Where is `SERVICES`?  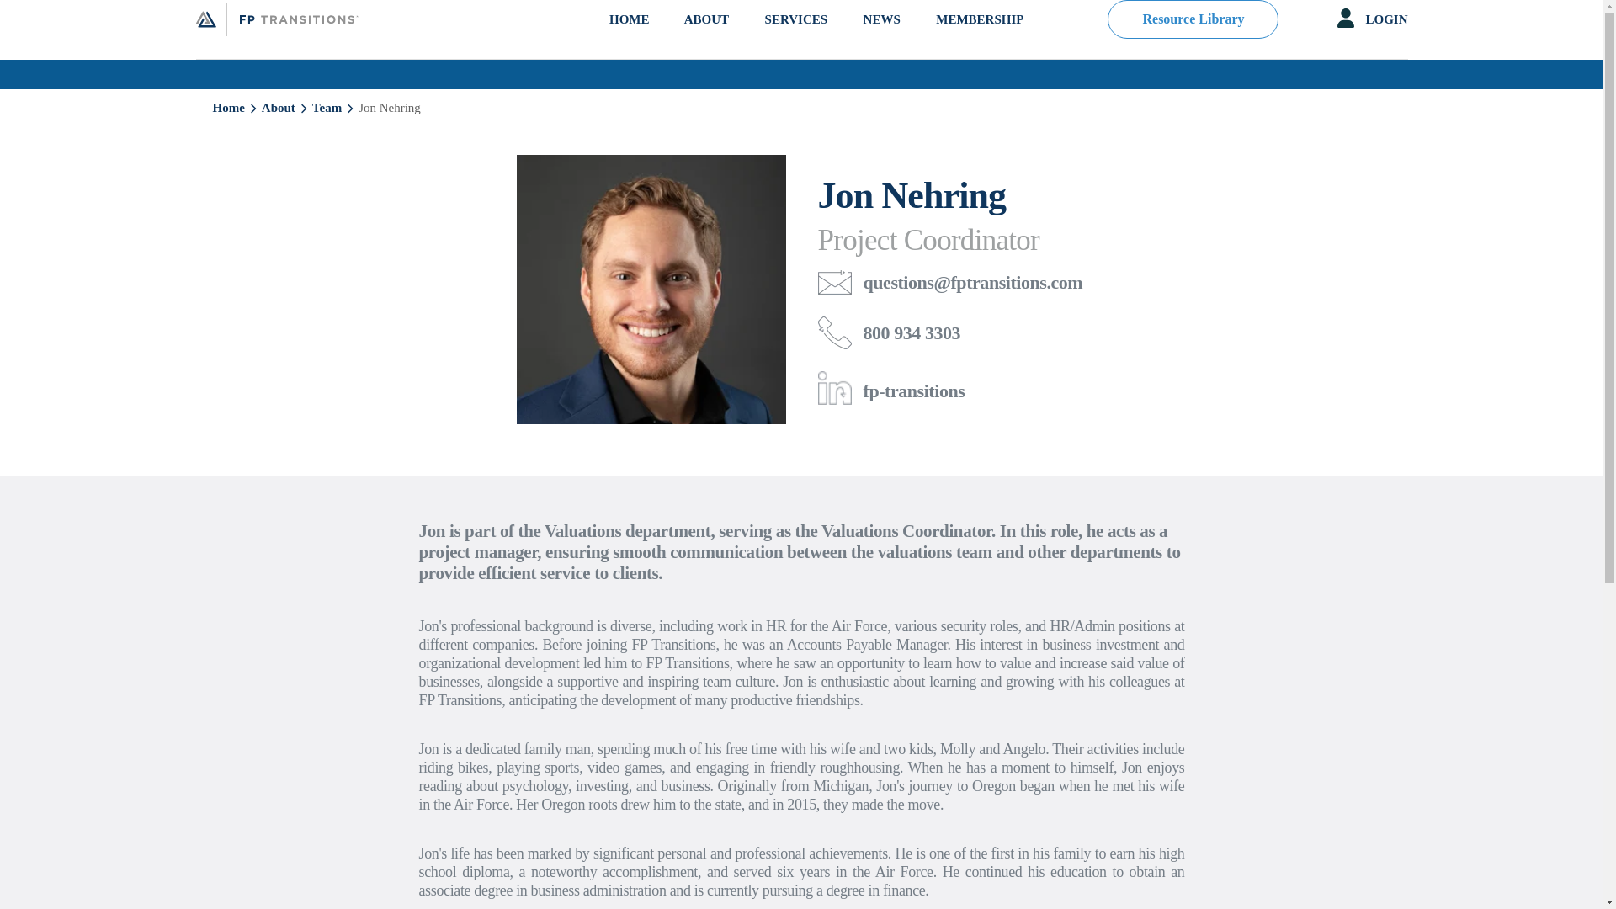
SERVICES is located at coordinates (796, 35).